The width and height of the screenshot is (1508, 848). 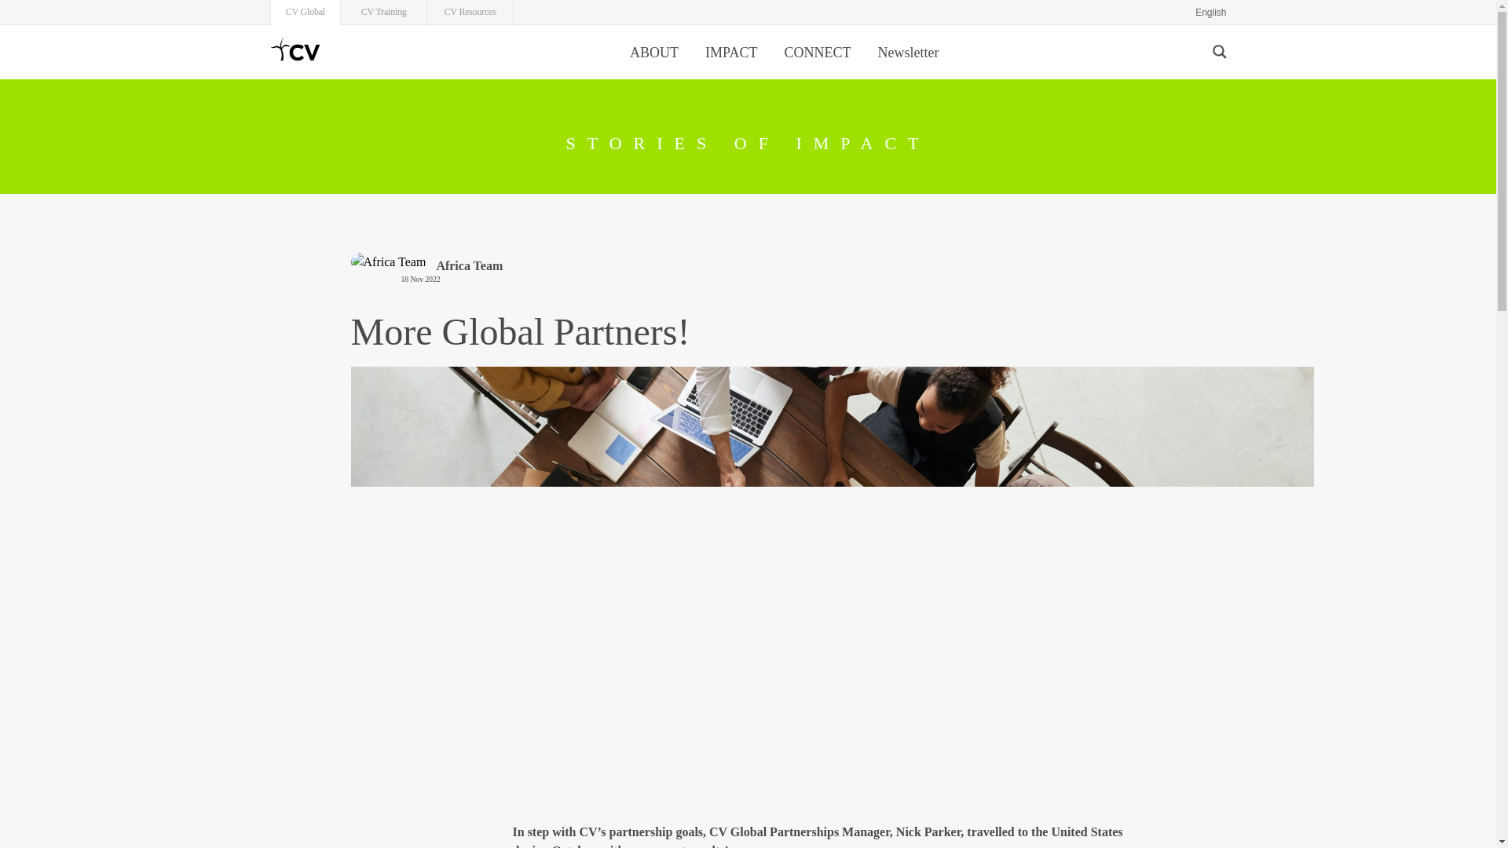 What do you see at coordinates (655, 53) in the screenshot?
I see `ABOUT` at bounding box center [655, 53].